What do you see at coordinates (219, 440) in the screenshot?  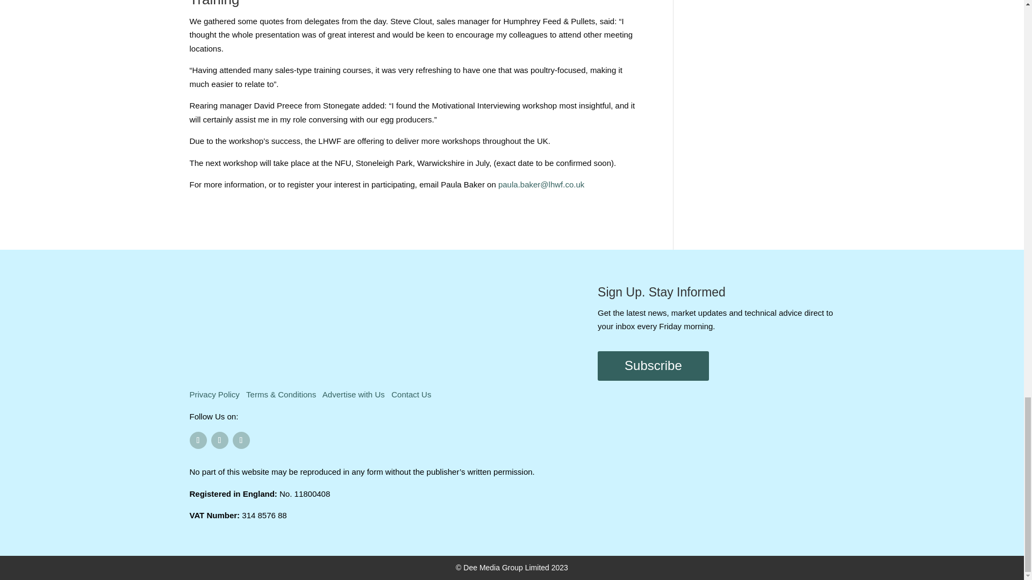 I see `Follow on Twitter` at bounding box center [219, 440].